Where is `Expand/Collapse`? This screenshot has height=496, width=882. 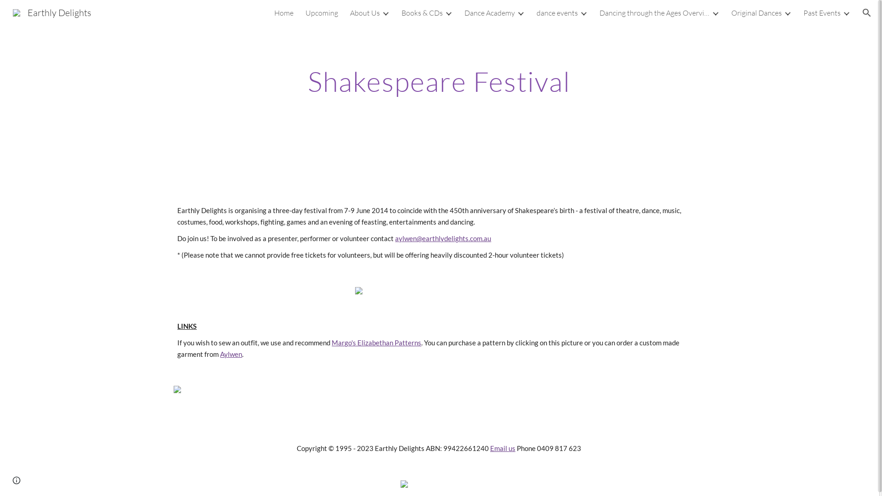 Expand/Collapse is located at coordinates (448, 13).